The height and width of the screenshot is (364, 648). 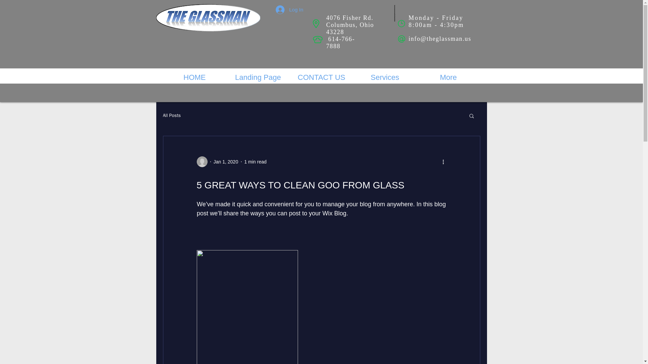 What do you see at coordinates (290, 9) in the screenshot?
I see `Log In` at bounding box center [290, 9].